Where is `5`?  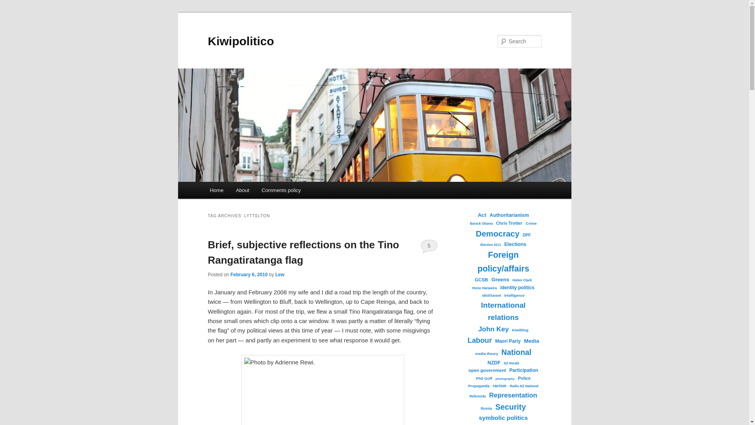 5 is located at coordinates (429, 246).